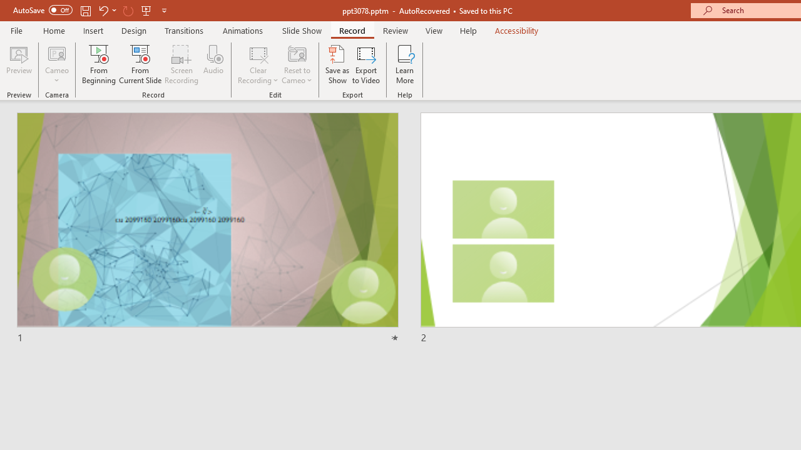 This screenshot has width=801, height=450. What do you see at coordinates (297, 64) in the screenshot?
I see `Reset to Cameo` at bounding box center [297, 64].